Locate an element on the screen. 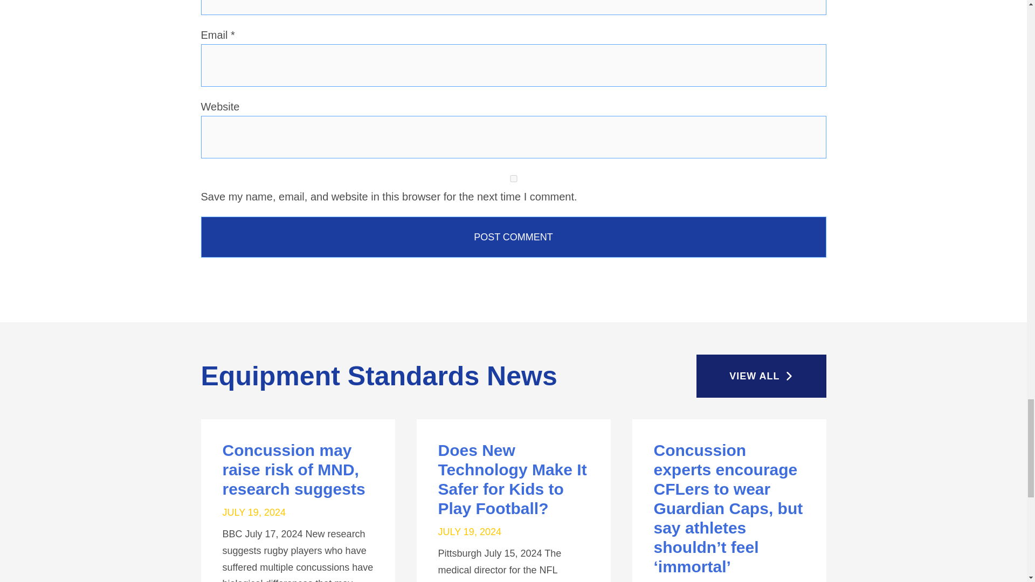  Post Comment is located at coordinates (513, 237).